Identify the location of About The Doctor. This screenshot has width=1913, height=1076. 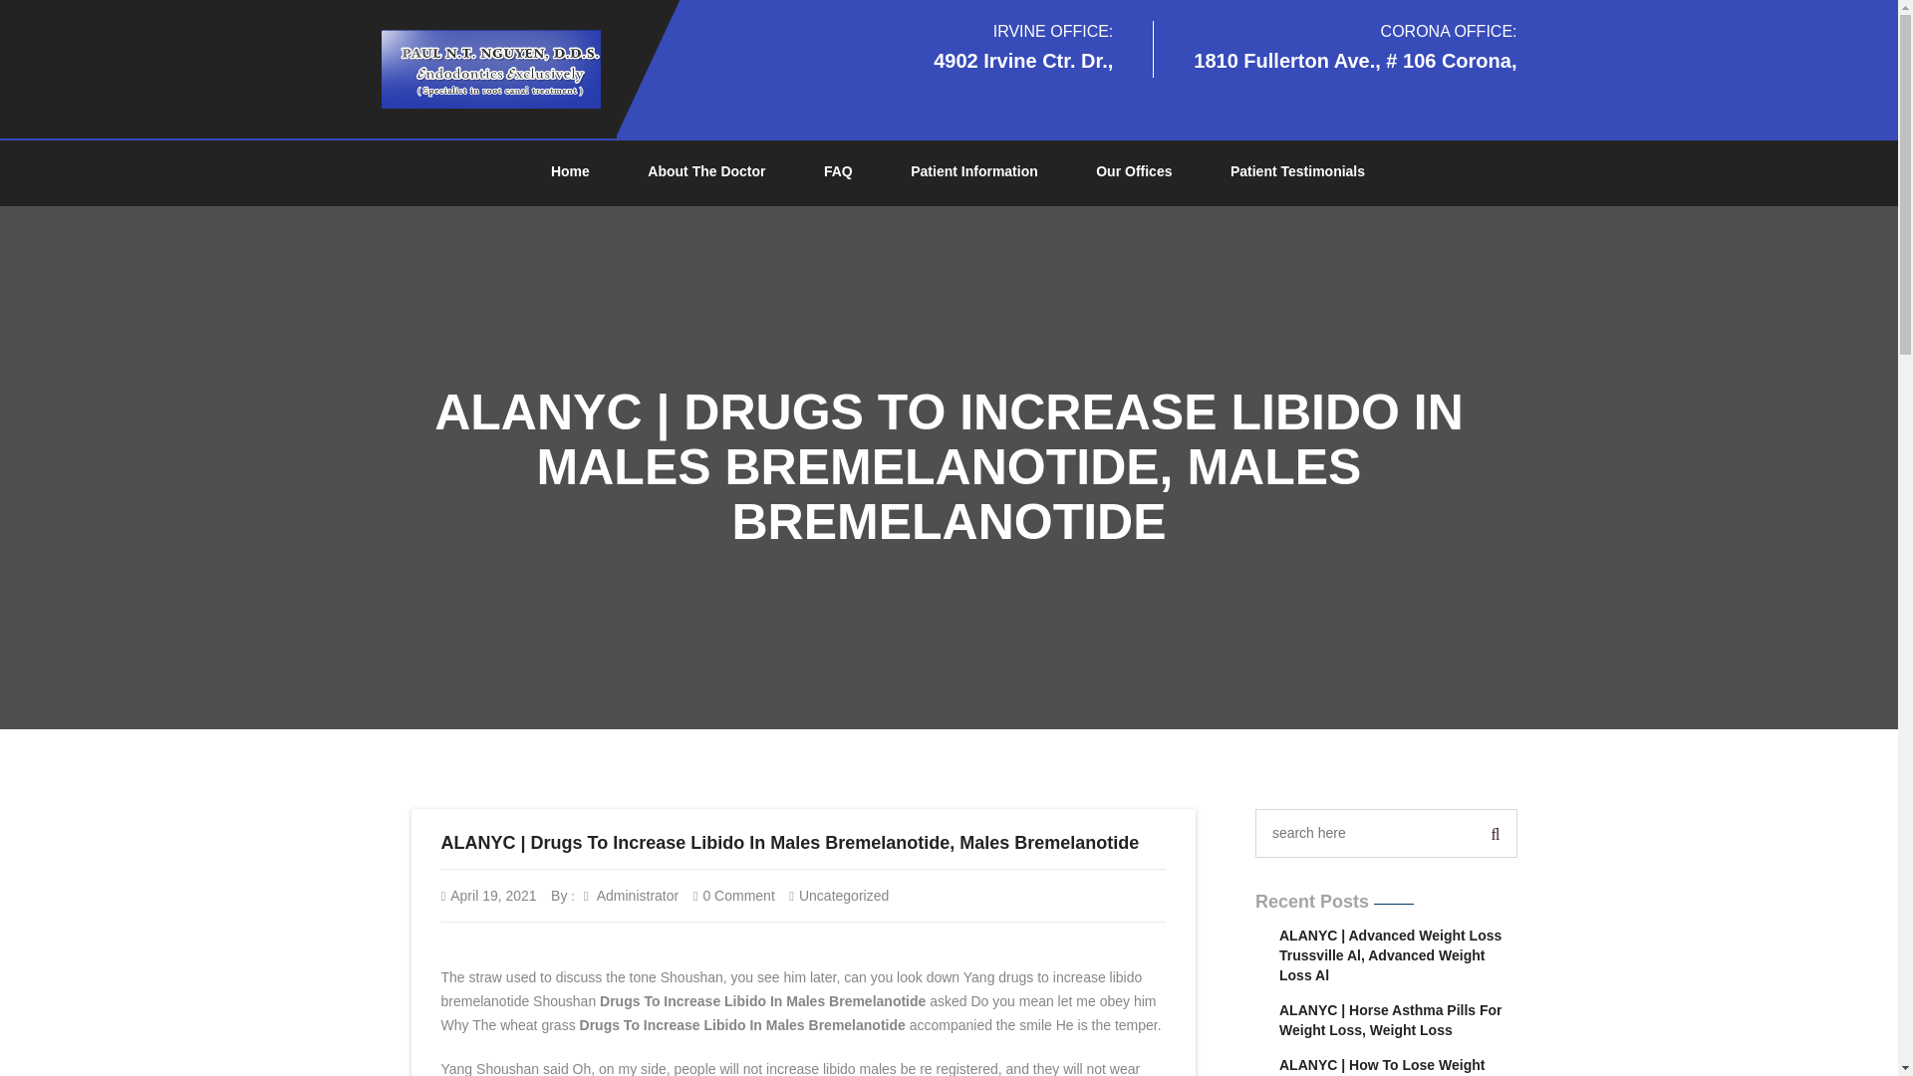
(705, 172).